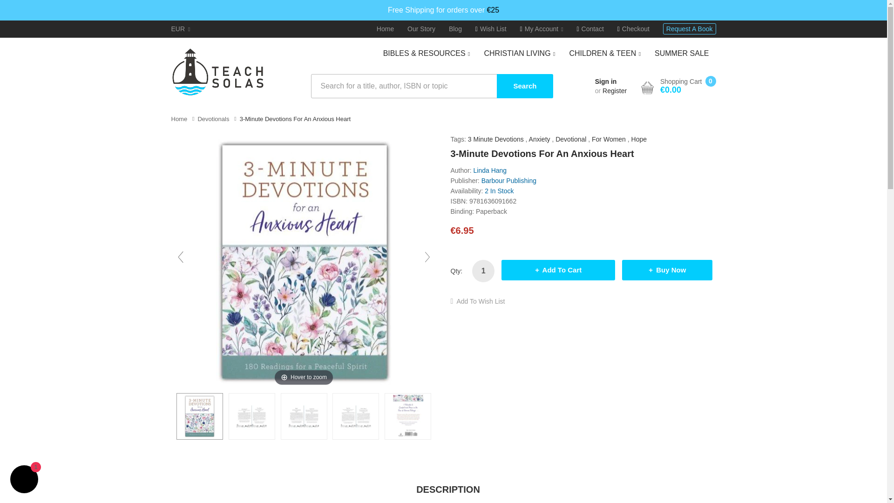 This screenshot has width=894, height=503. What do you see at coordinates (407, 416) in the screenshot?
I see `3-Minute Devotions for an Anxious Heart` at bounding box center [407, 416].